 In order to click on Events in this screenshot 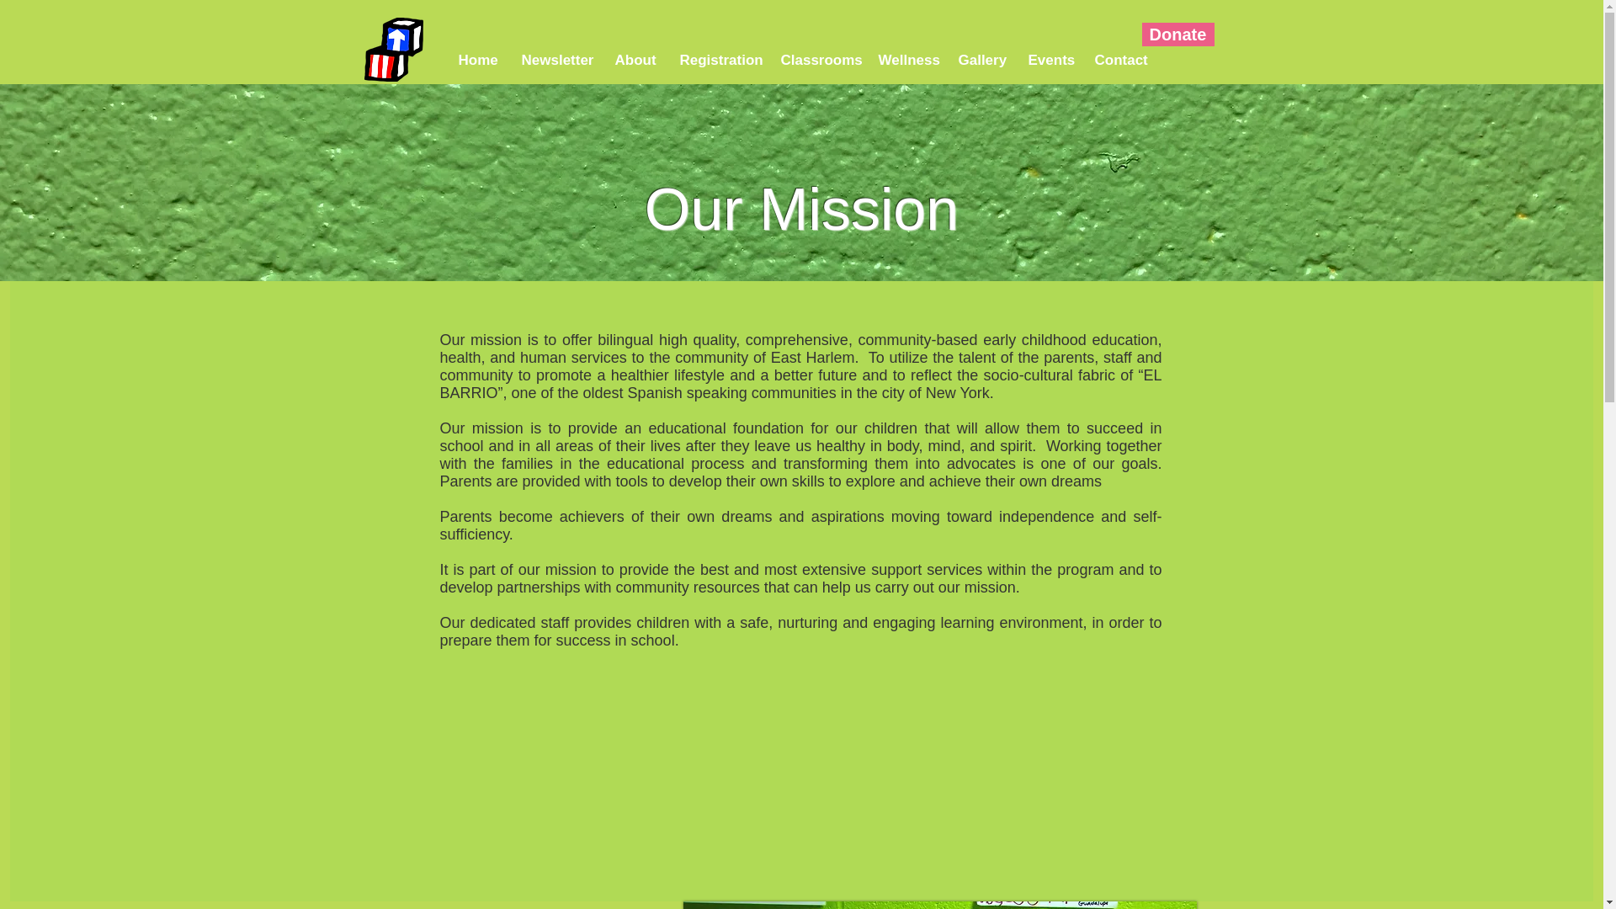, I will do `click(1047, 60)`.